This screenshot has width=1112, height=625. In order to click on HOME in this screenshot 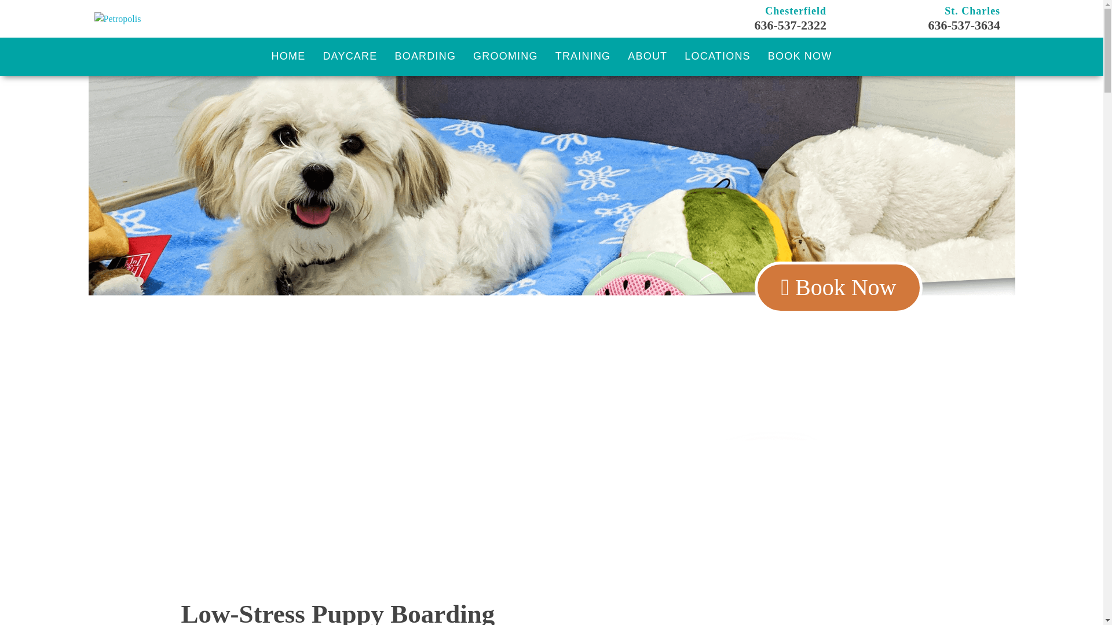, I will do `click(288, 56)`.